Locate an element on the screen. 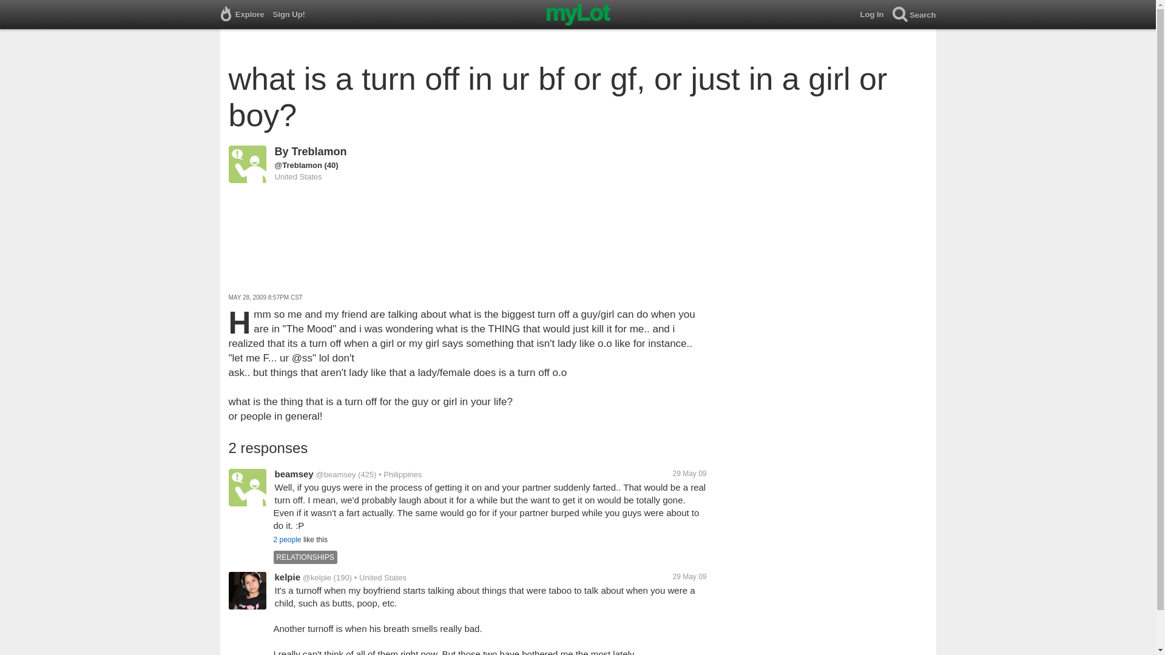 The image size is (1165, 655). Sign Up! is located at coordinates (292, 15).